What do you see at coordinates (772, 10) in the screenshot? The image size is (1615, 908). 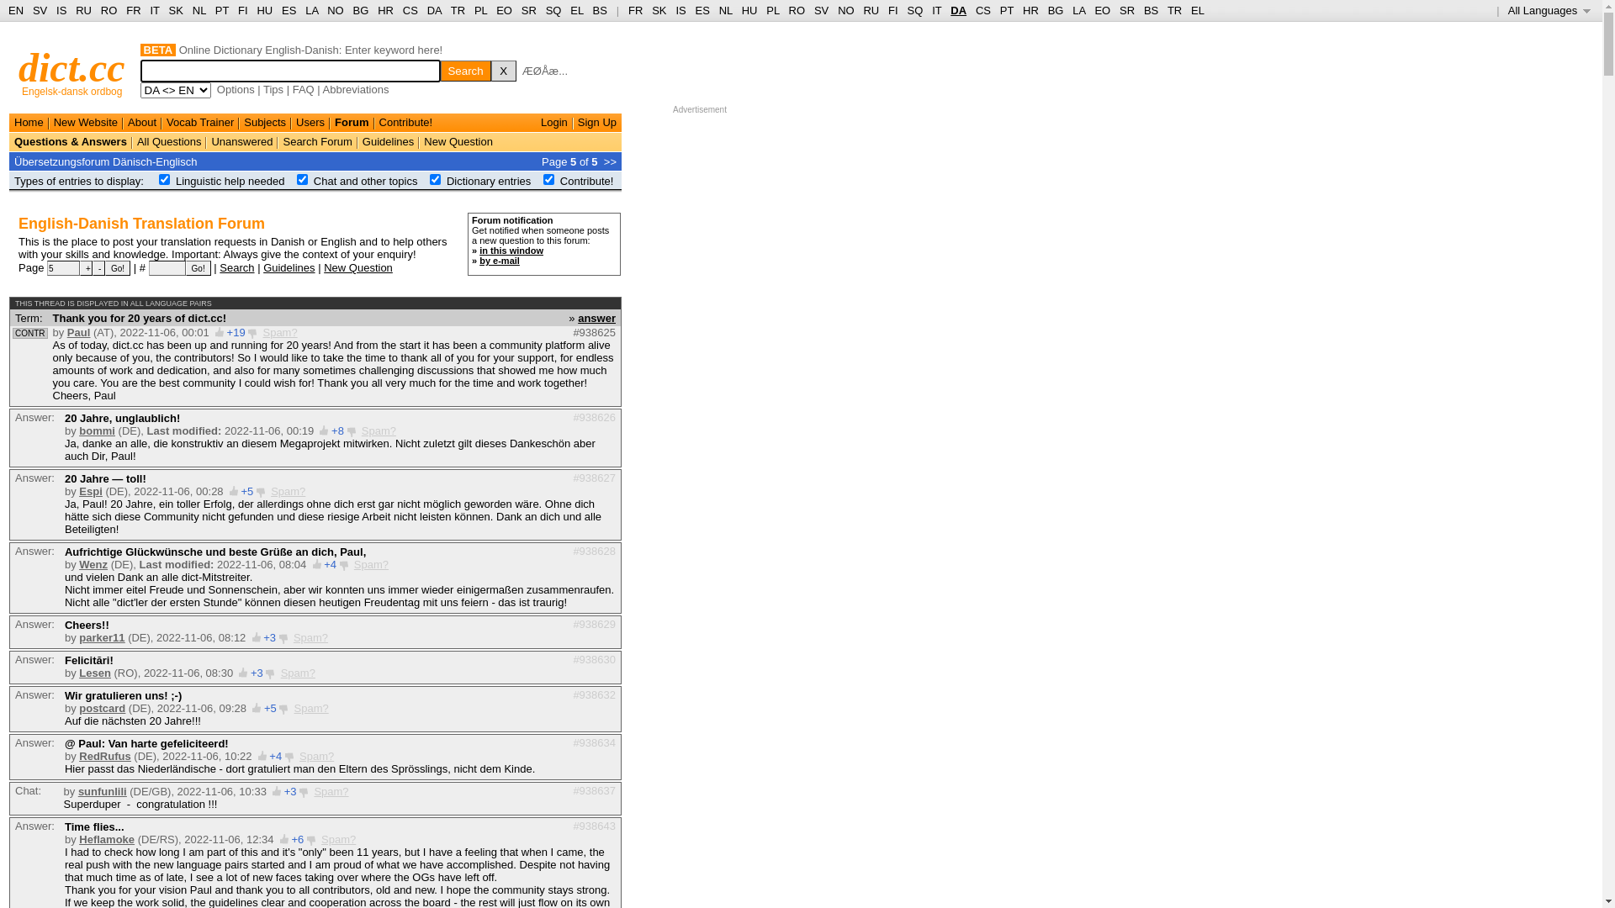 I see `PL` at bounding box center [772, 10].